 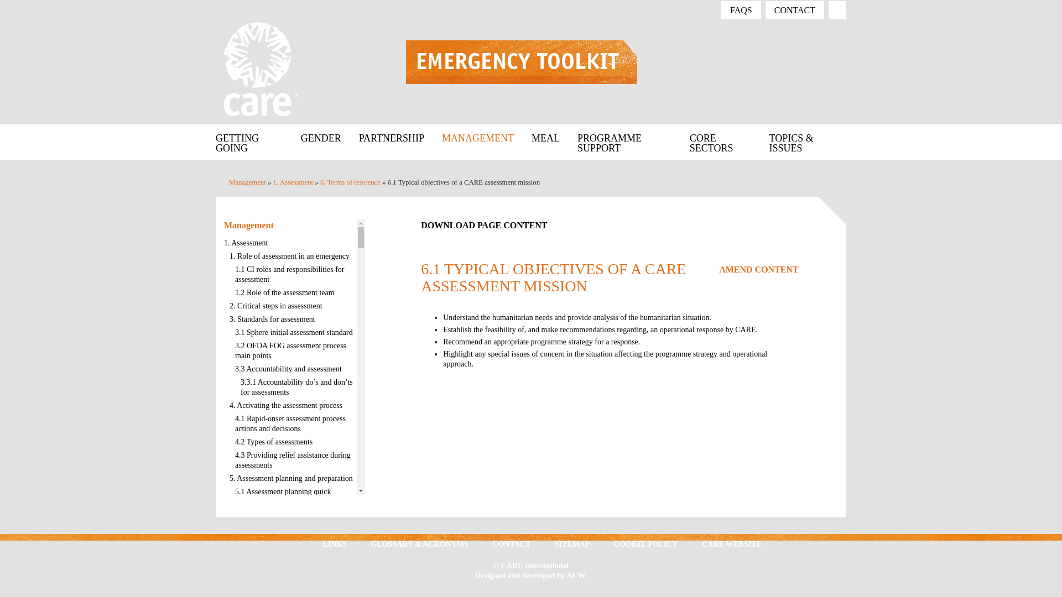 What do you see at coordinates (741, 10) in the screenshot?
I see `FAQS` at bounding box center [741, 10].